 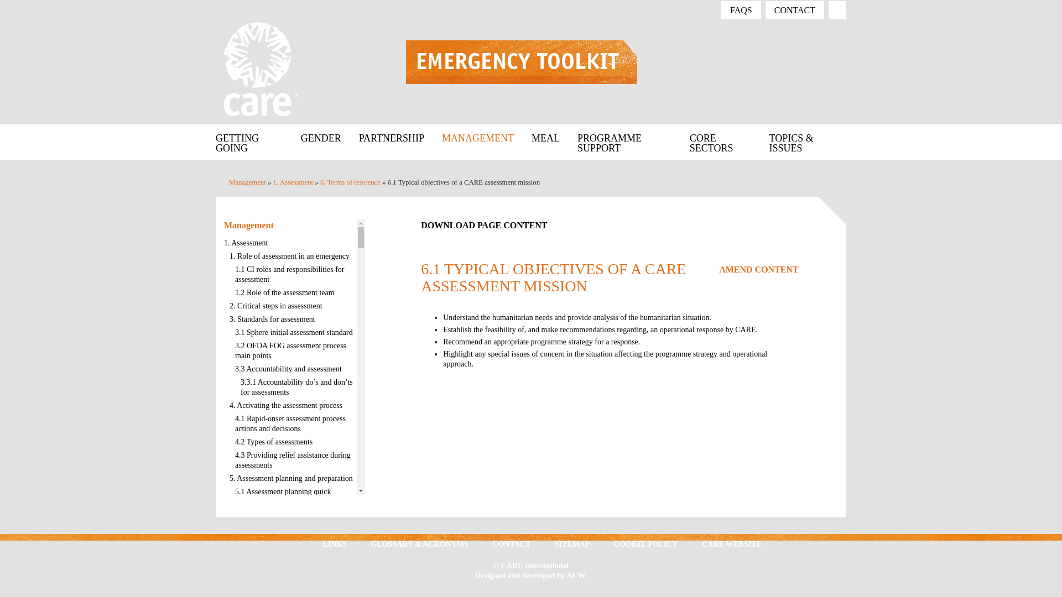 What do you see at coordinates (741, 10) in the screenshot?
I see `FAQS` at bounding box center [741, 10].